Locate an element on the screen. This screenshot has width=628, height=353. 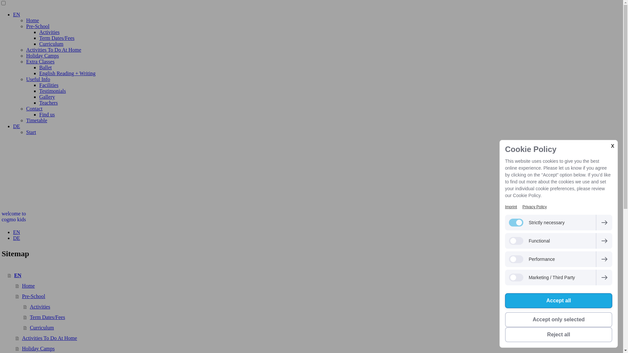
Pre-School is located at coordinates (38, 26).